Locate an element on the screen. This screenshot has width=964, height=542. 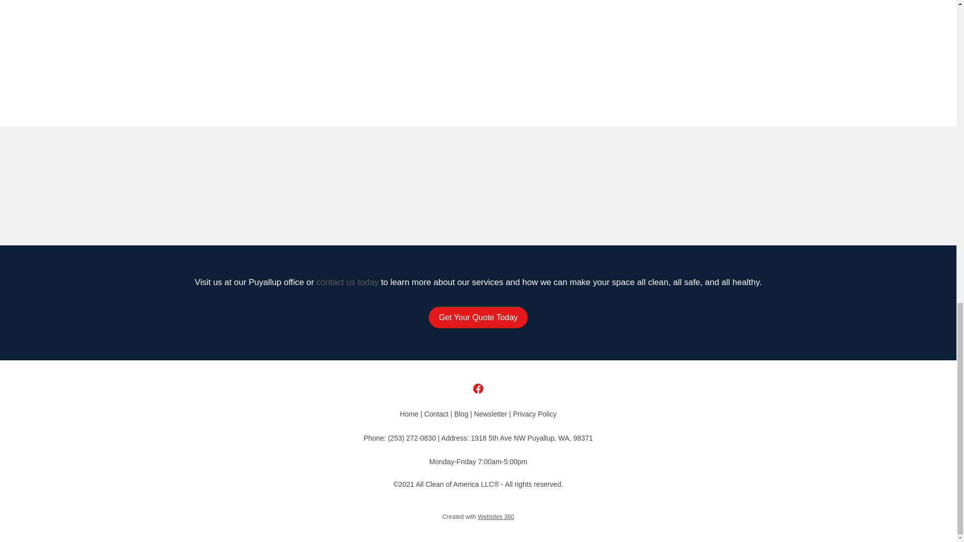
Contact is located at coordinates (436, 414).